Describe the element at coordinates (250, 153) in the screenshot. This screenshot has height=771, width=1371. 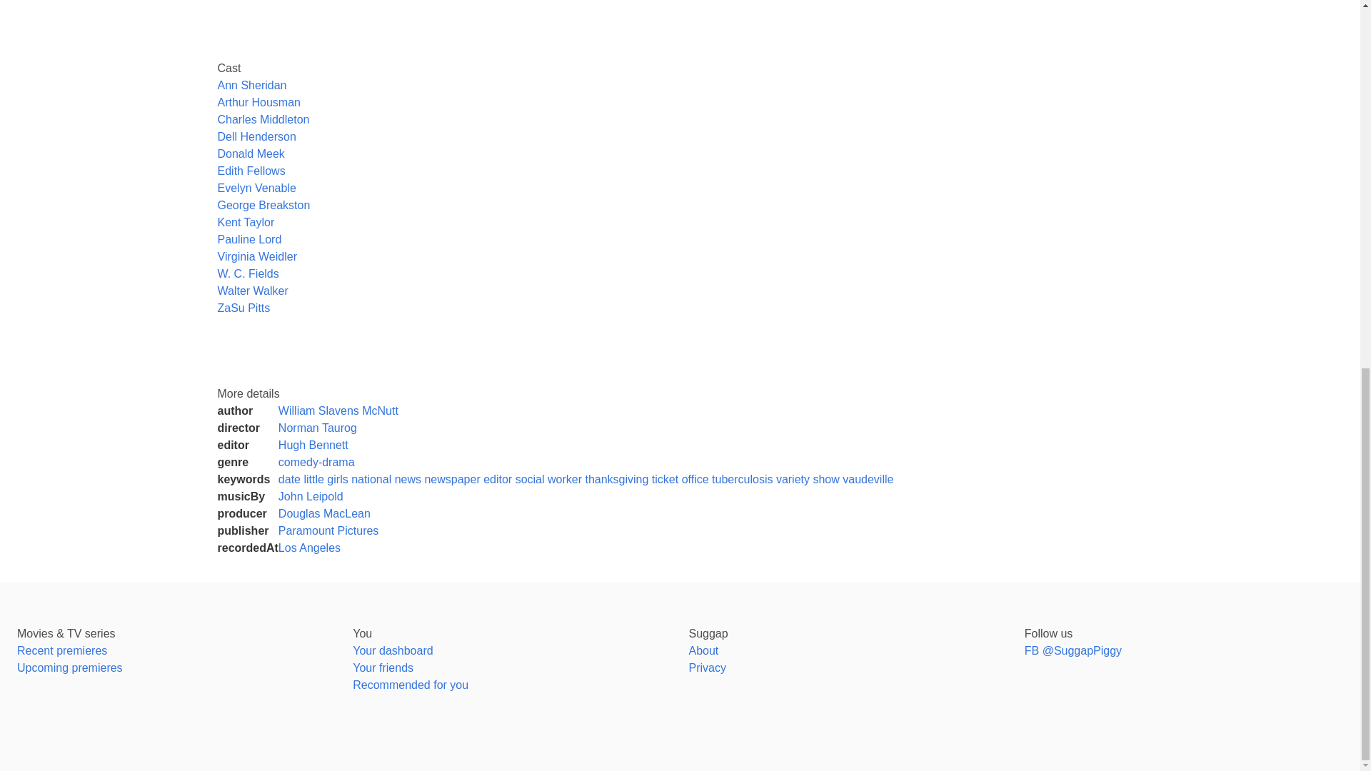
I see `Donald Meek` at that location.